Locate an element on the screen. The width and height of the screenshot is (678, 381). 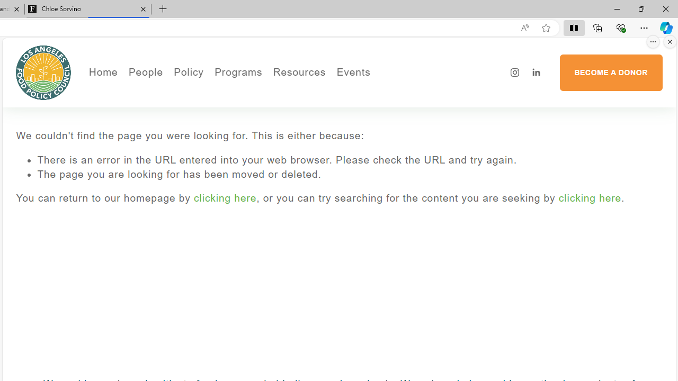
Farm Fresh LA is located at coordinates (267, 108).